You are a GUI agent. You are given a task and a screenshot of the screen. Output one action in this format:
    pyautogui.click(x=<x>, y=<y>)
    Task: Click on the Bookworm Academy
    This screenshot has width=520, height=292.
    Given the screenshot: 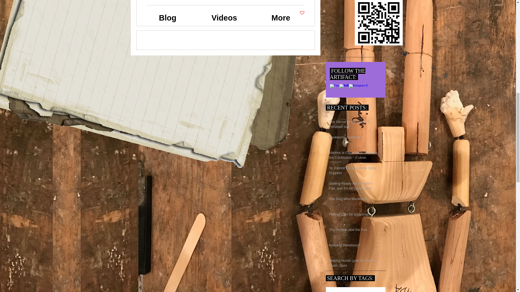 What is the action you would take?
    pyautogui.click(x=353, y=138)
    